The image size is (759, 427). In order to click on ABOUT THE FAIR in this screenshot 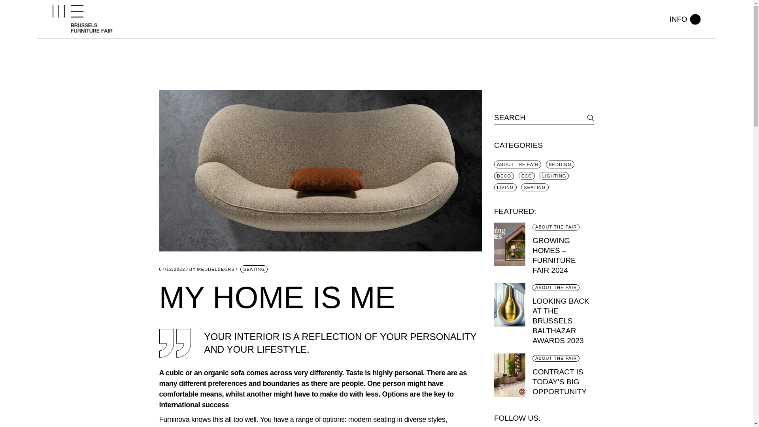, I will do `click(556, 287)`.